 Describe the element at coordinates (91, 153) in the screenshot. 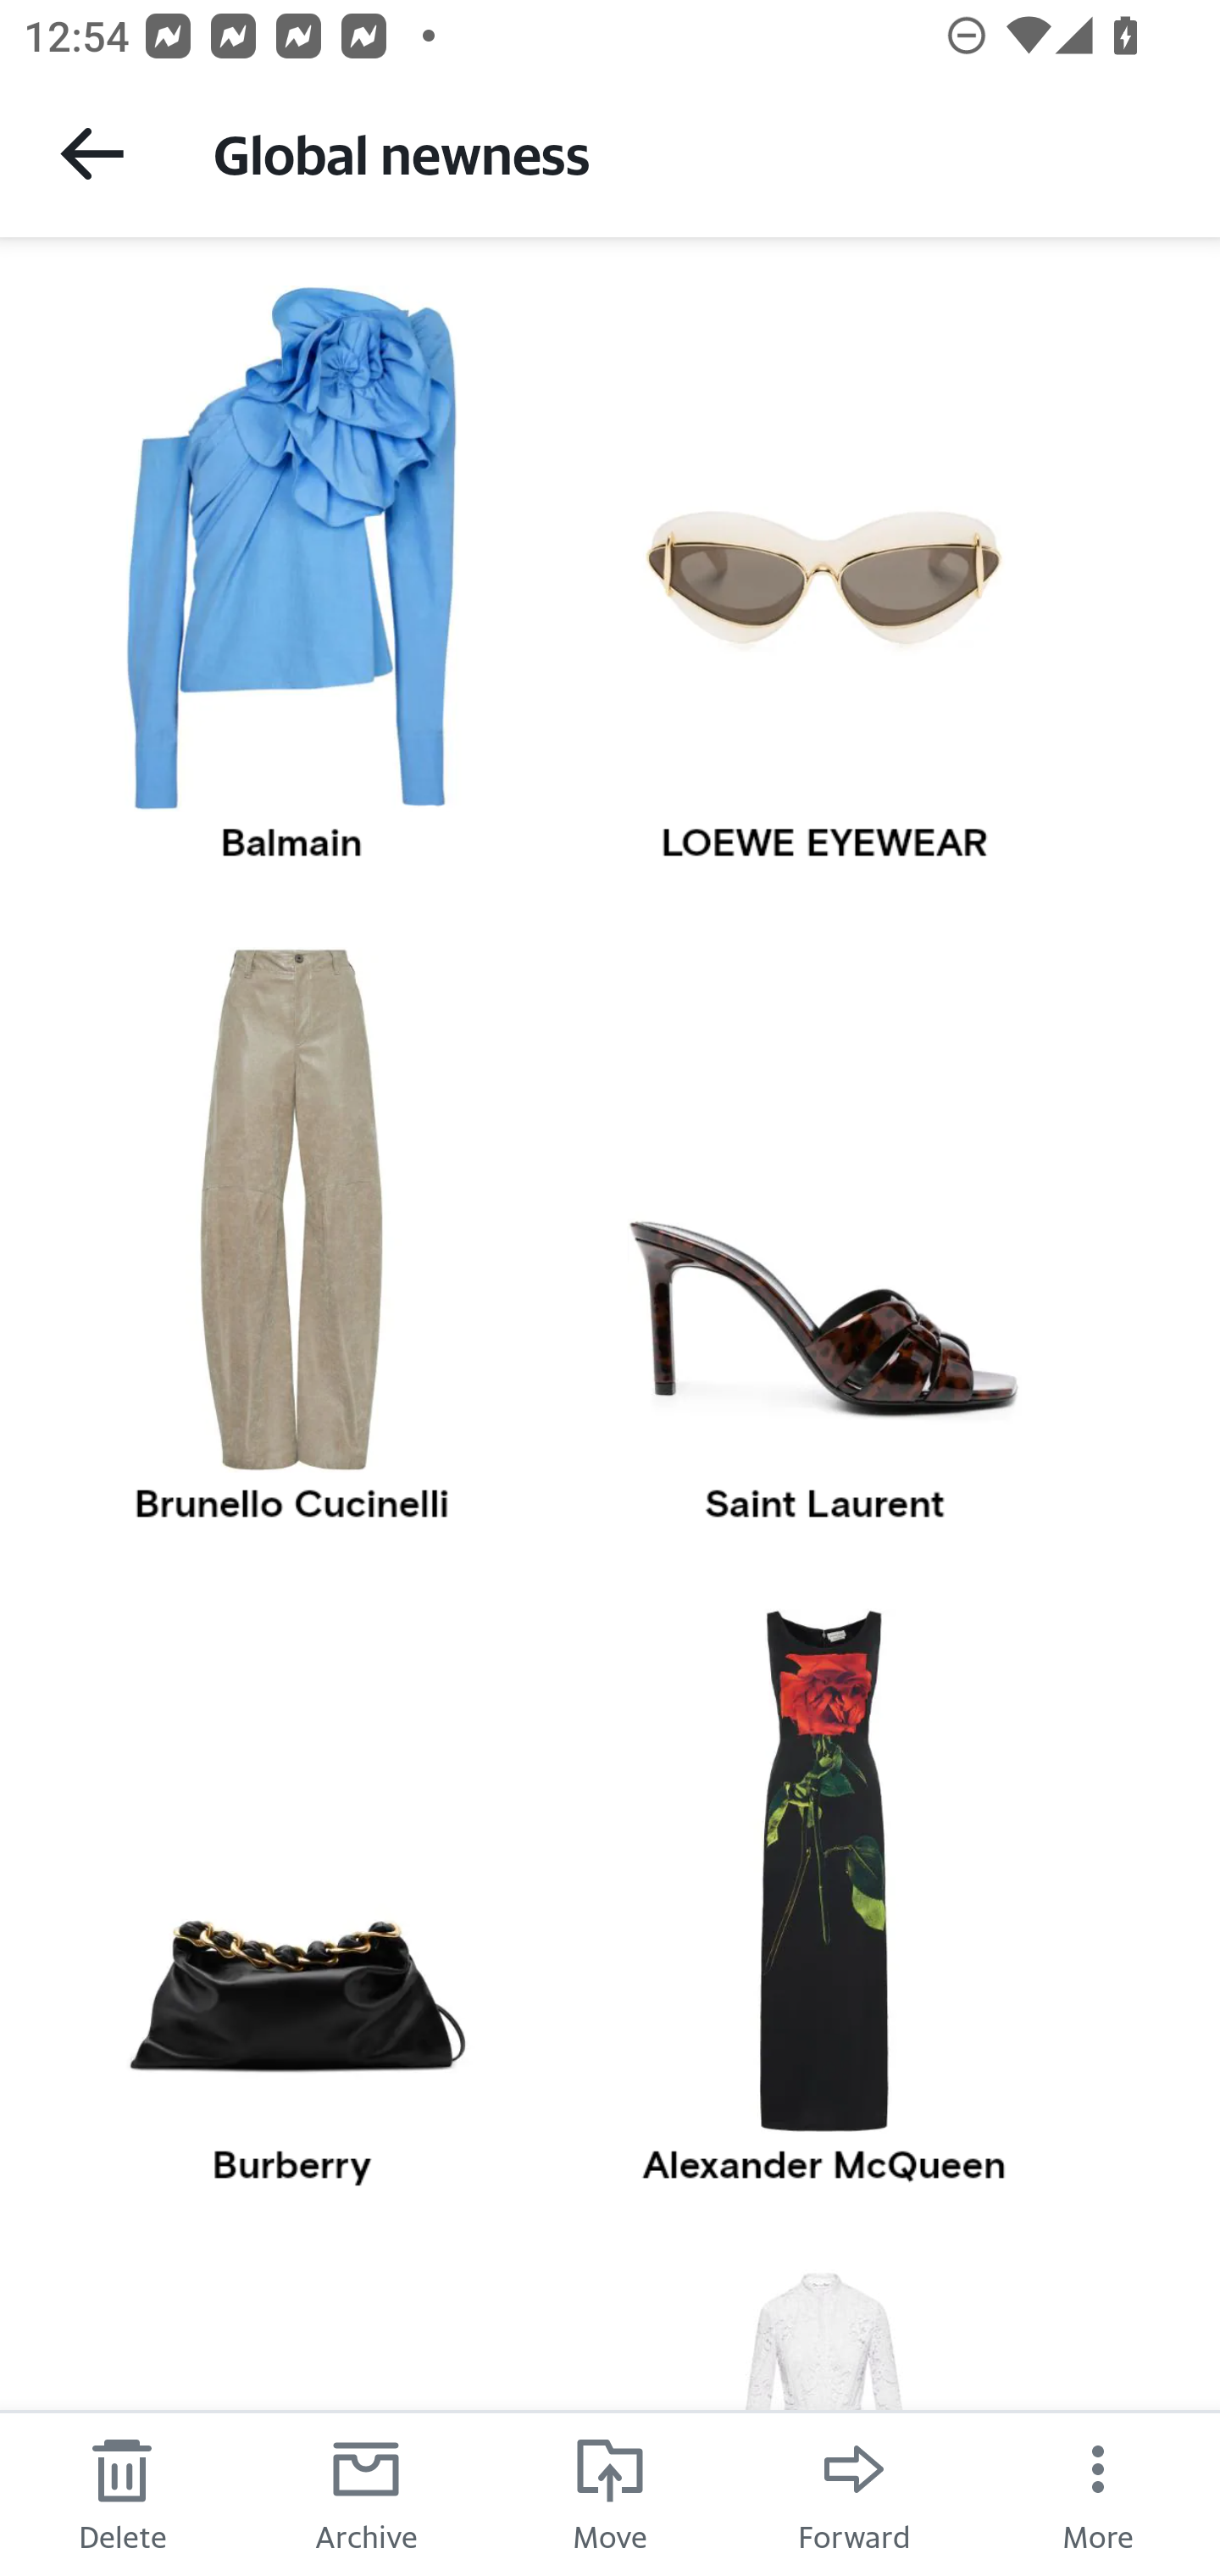

I see `Back` at that location.